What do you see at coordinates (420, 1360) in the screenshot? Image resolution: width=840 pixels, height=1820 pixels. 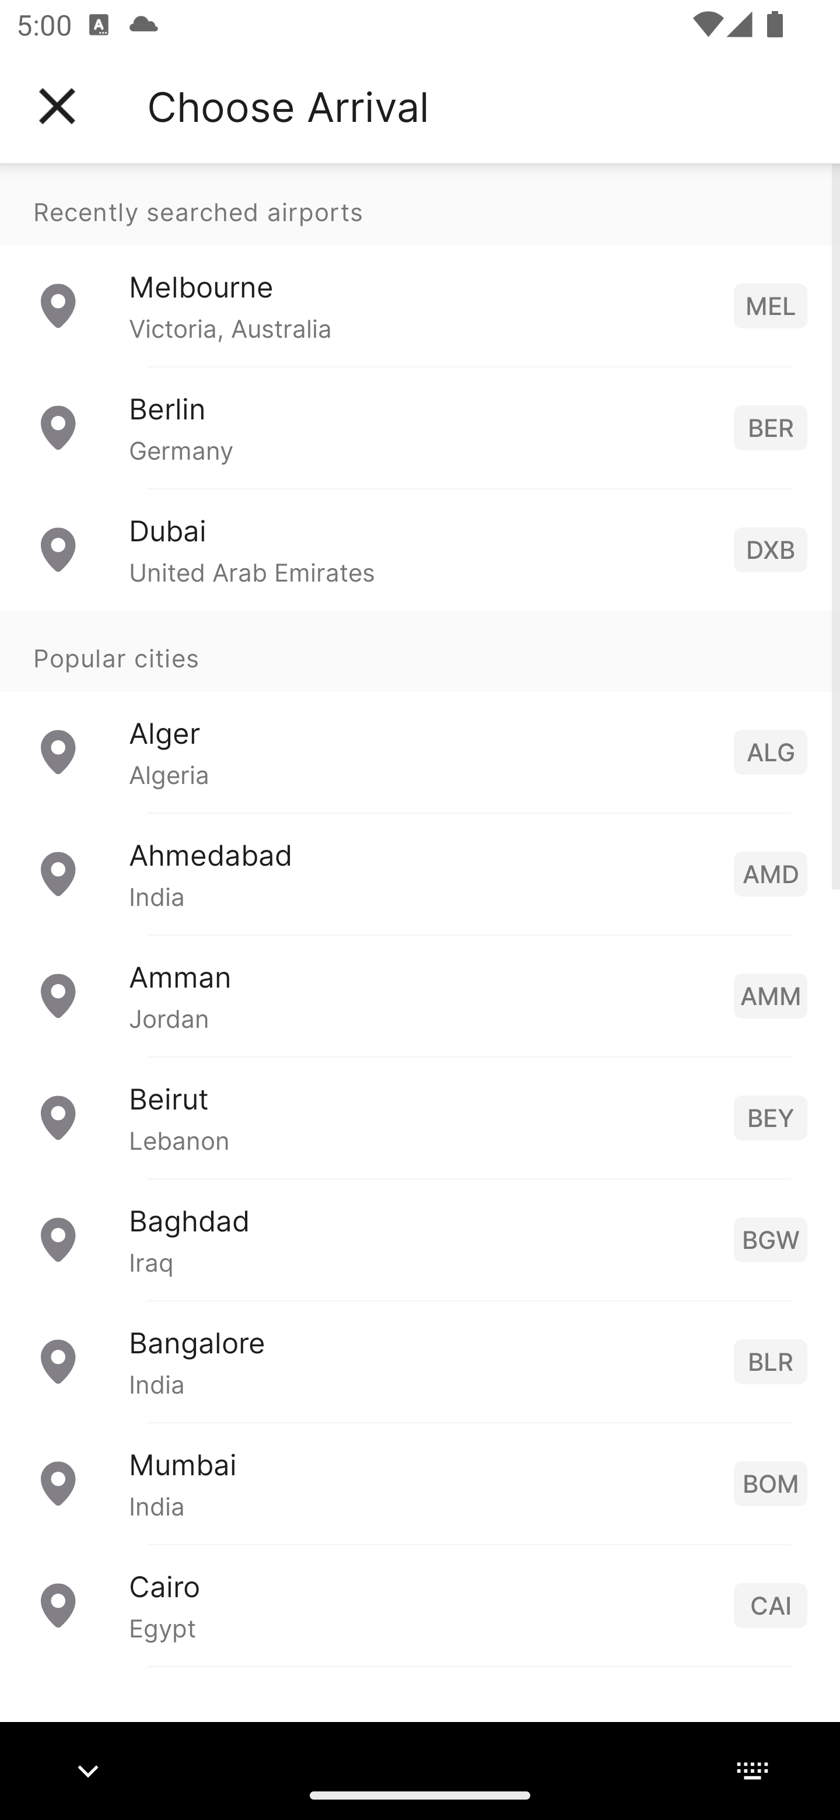 I see `Bangalore India BLR` at bounding box center [420, 1360].